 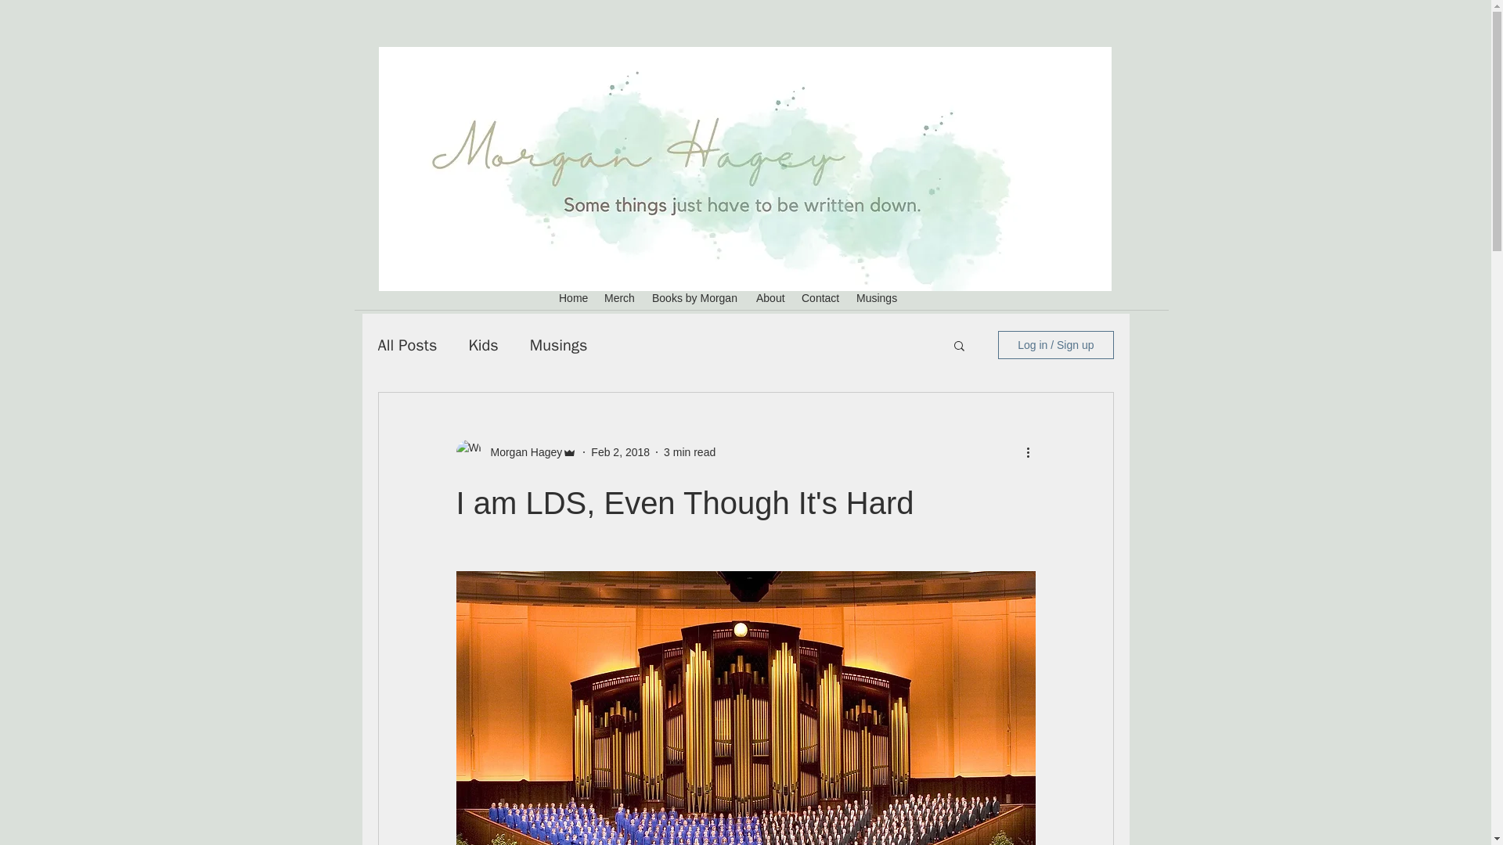 What do you see at coordinates (620, 298) in the screenshot?
I see `Merch` at bounding box center [620, 298].